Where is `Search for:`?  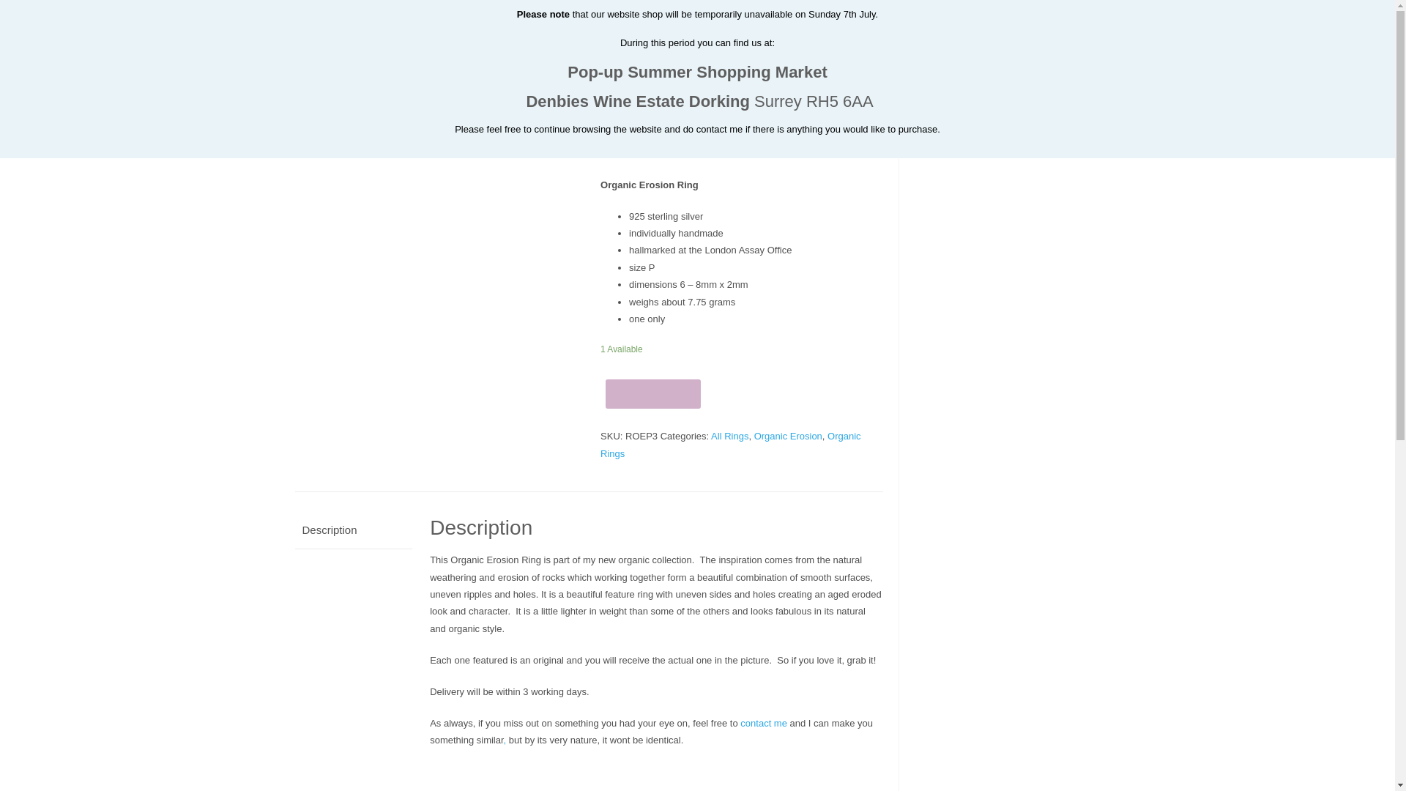
Search for: is located at coordinates (1008, 86).